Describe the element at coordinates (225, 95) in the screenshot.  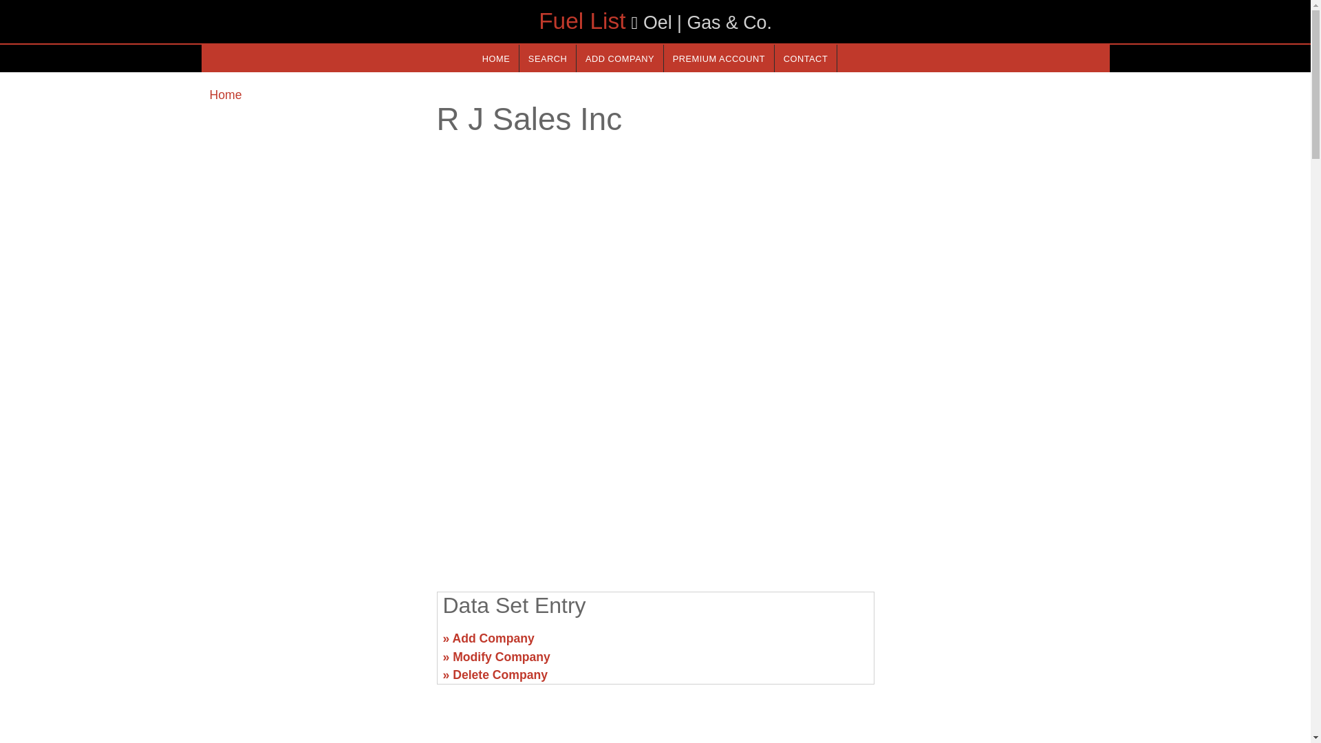
I see `Home` at that location.